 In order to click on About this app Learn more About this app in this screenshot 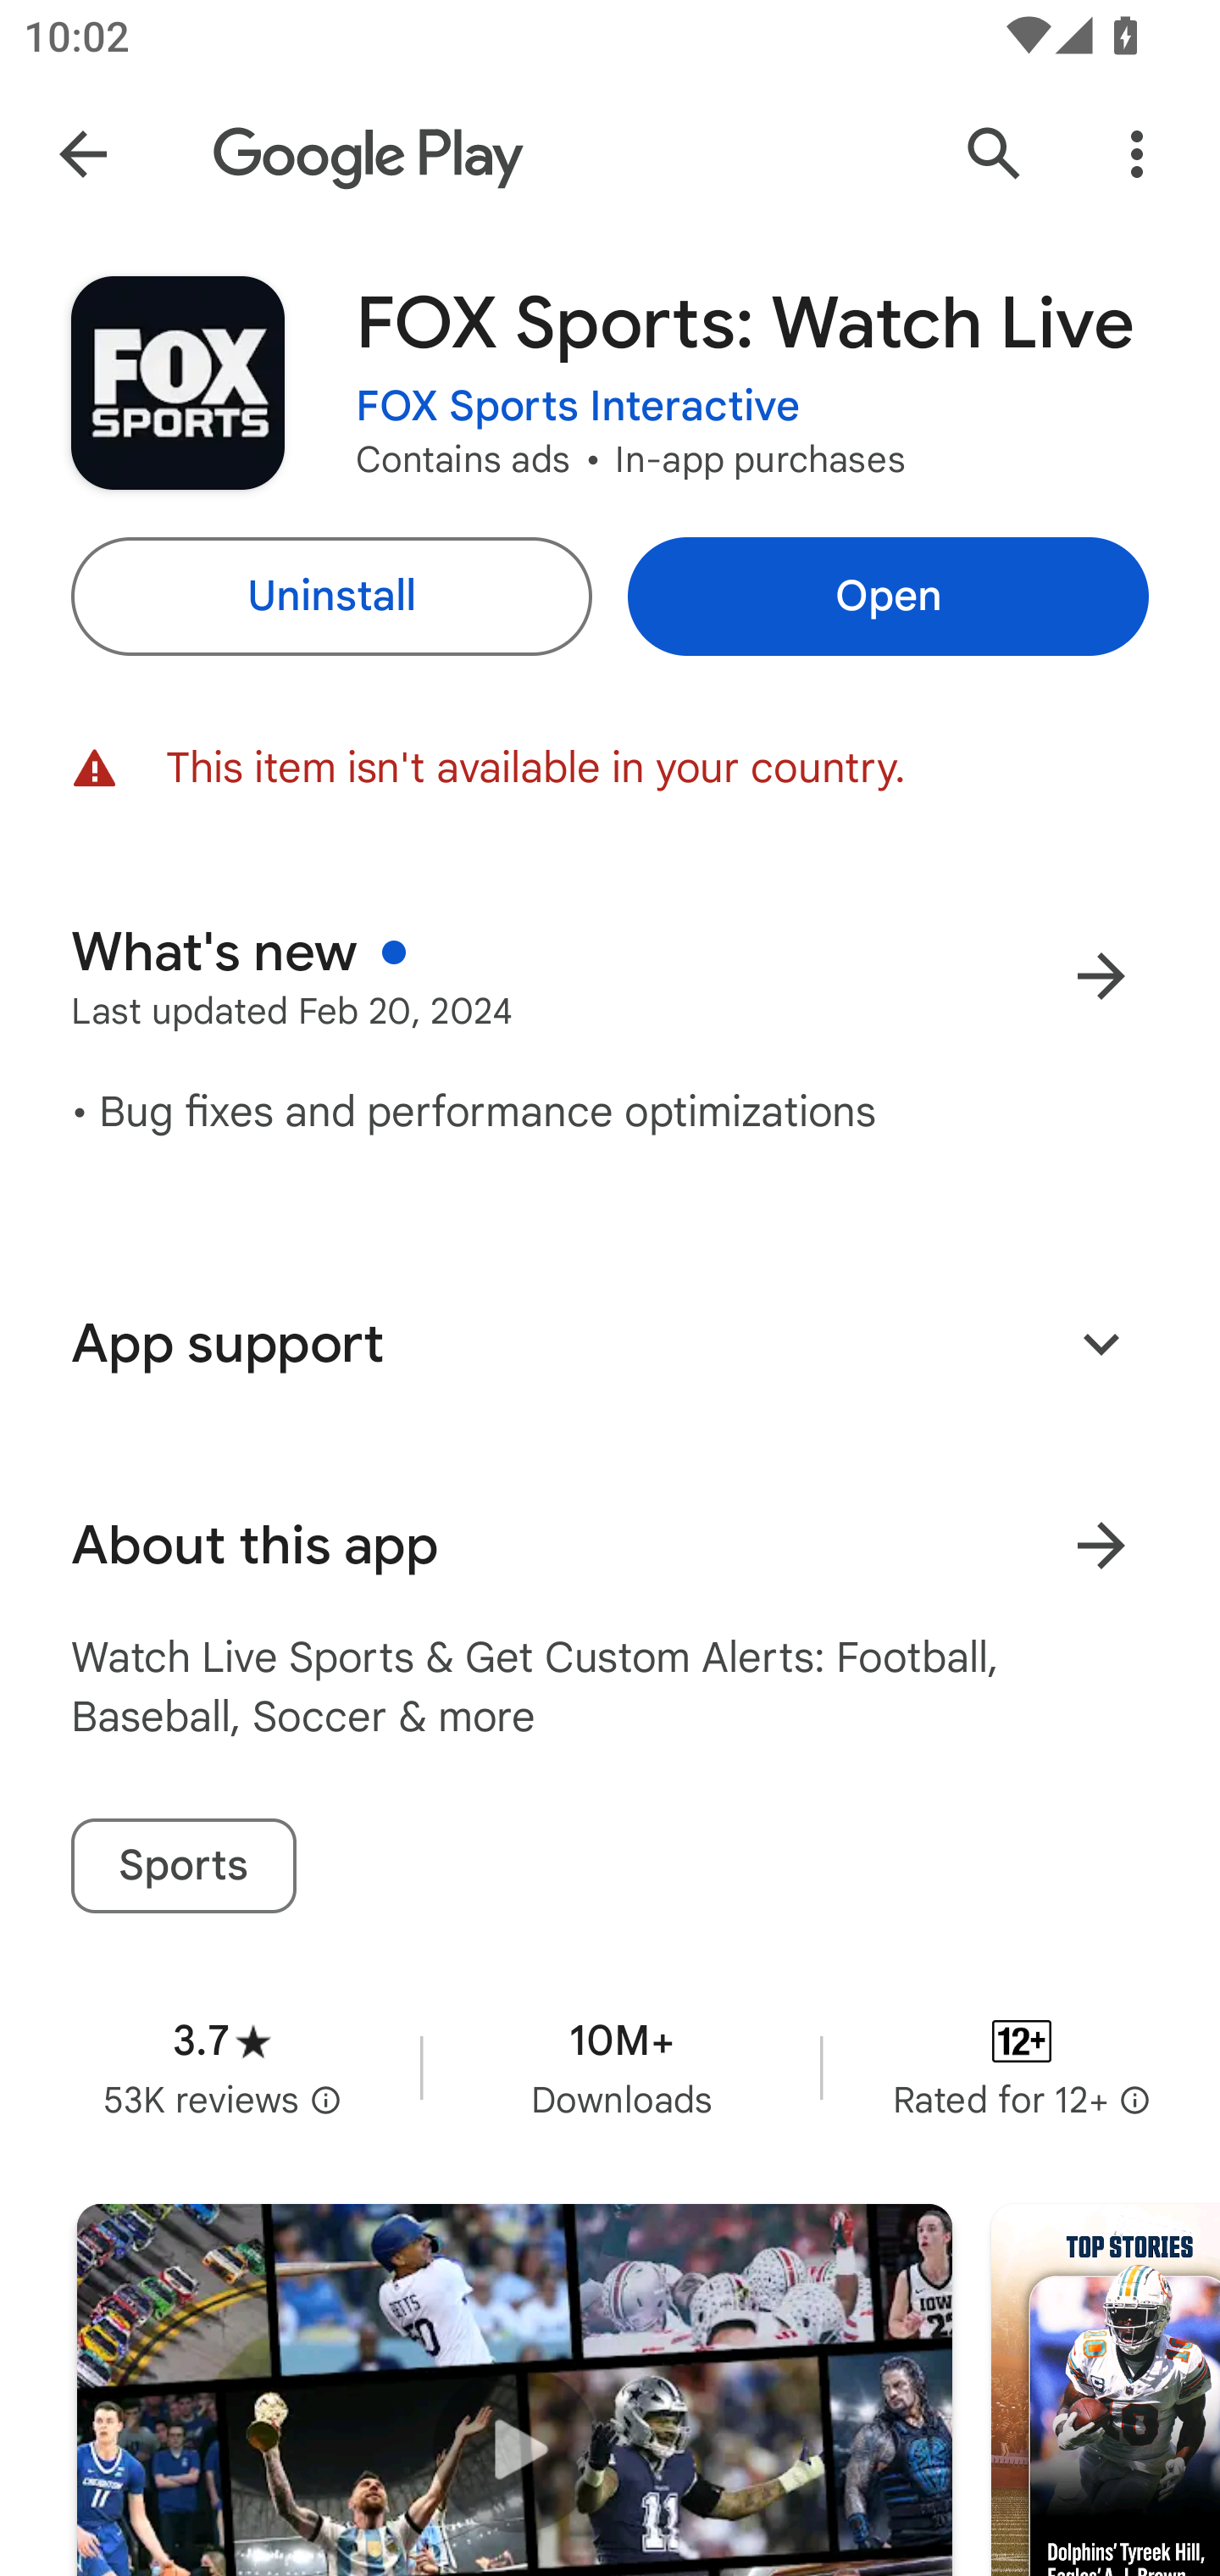, I will do `click(610, 1546)`.